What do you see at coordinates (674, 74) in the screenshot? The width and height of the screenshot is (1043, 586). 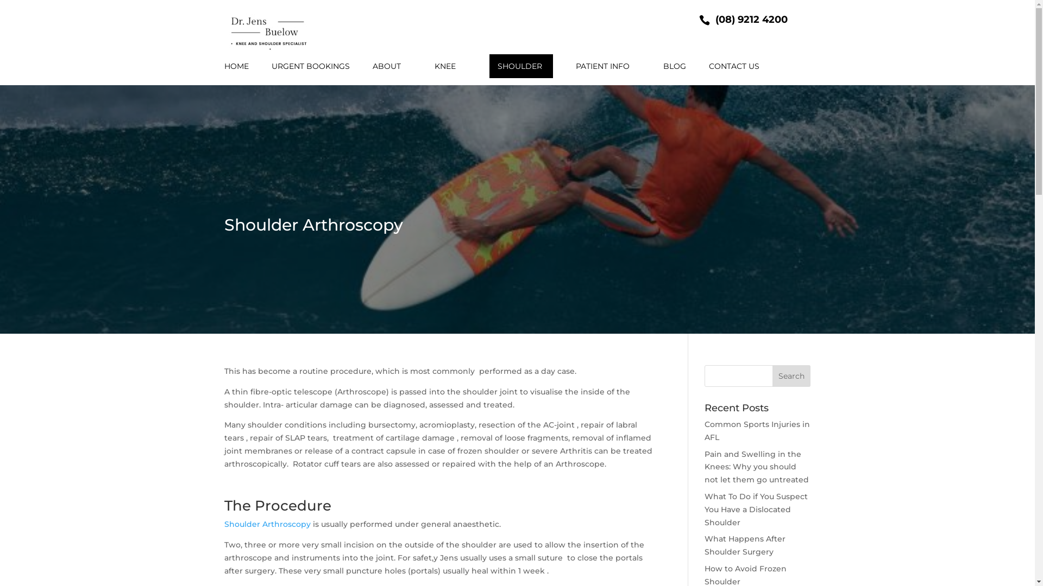 I see `BLOG` at bounding box center [674, 74].